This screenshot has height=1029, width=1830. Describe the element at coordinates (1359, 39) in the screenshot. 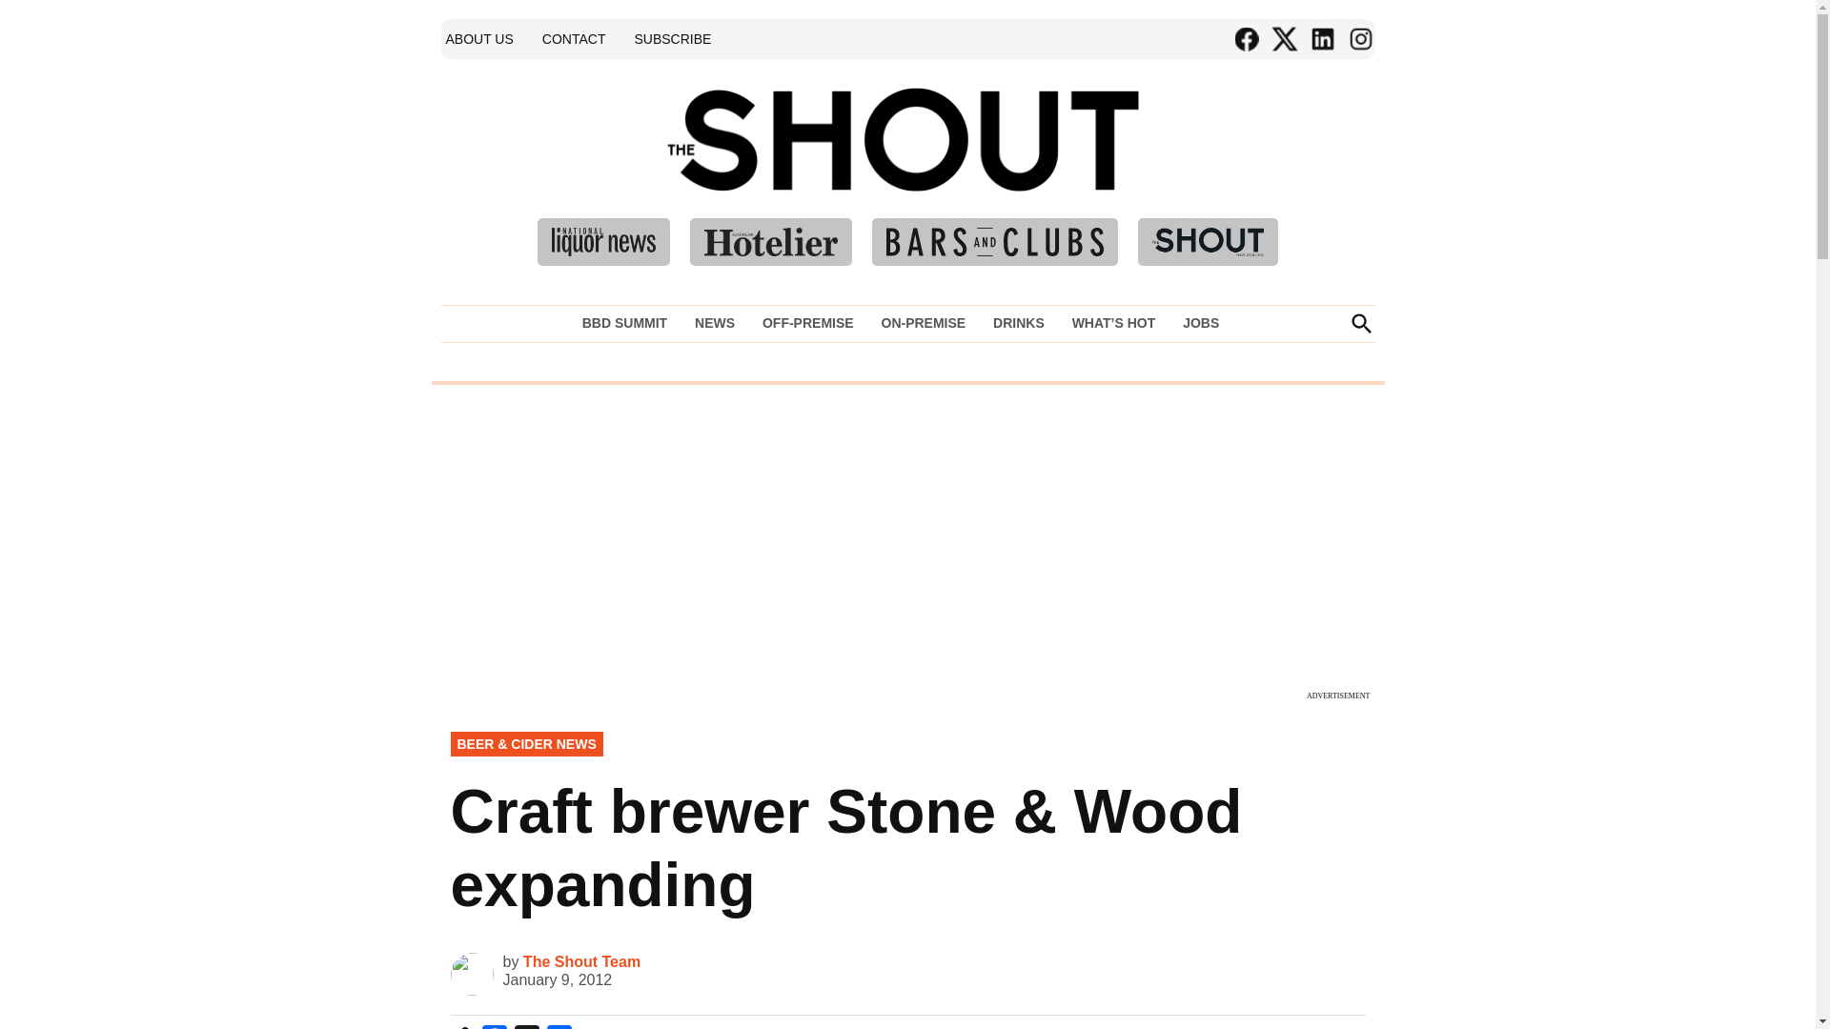

I see `Instagram` at that location.